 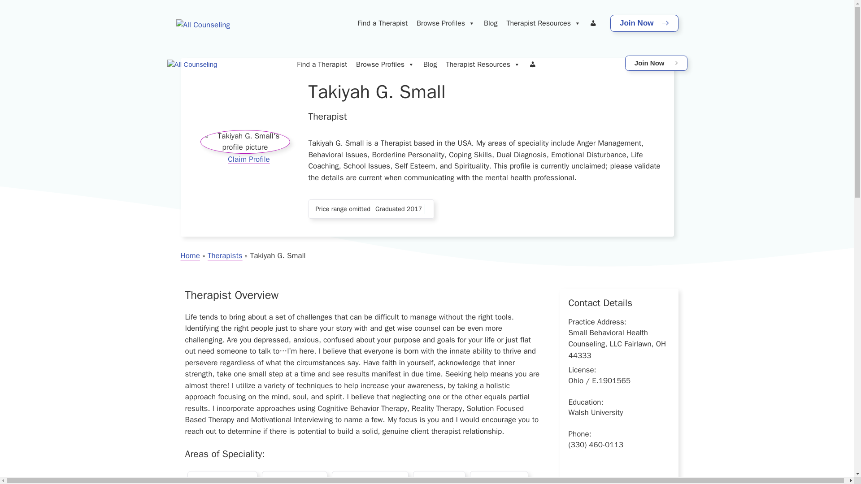 What do you see at coordinates (385, 65) in the screenshot?
I see `Browse Profiles` at bounding box center [385, 65].